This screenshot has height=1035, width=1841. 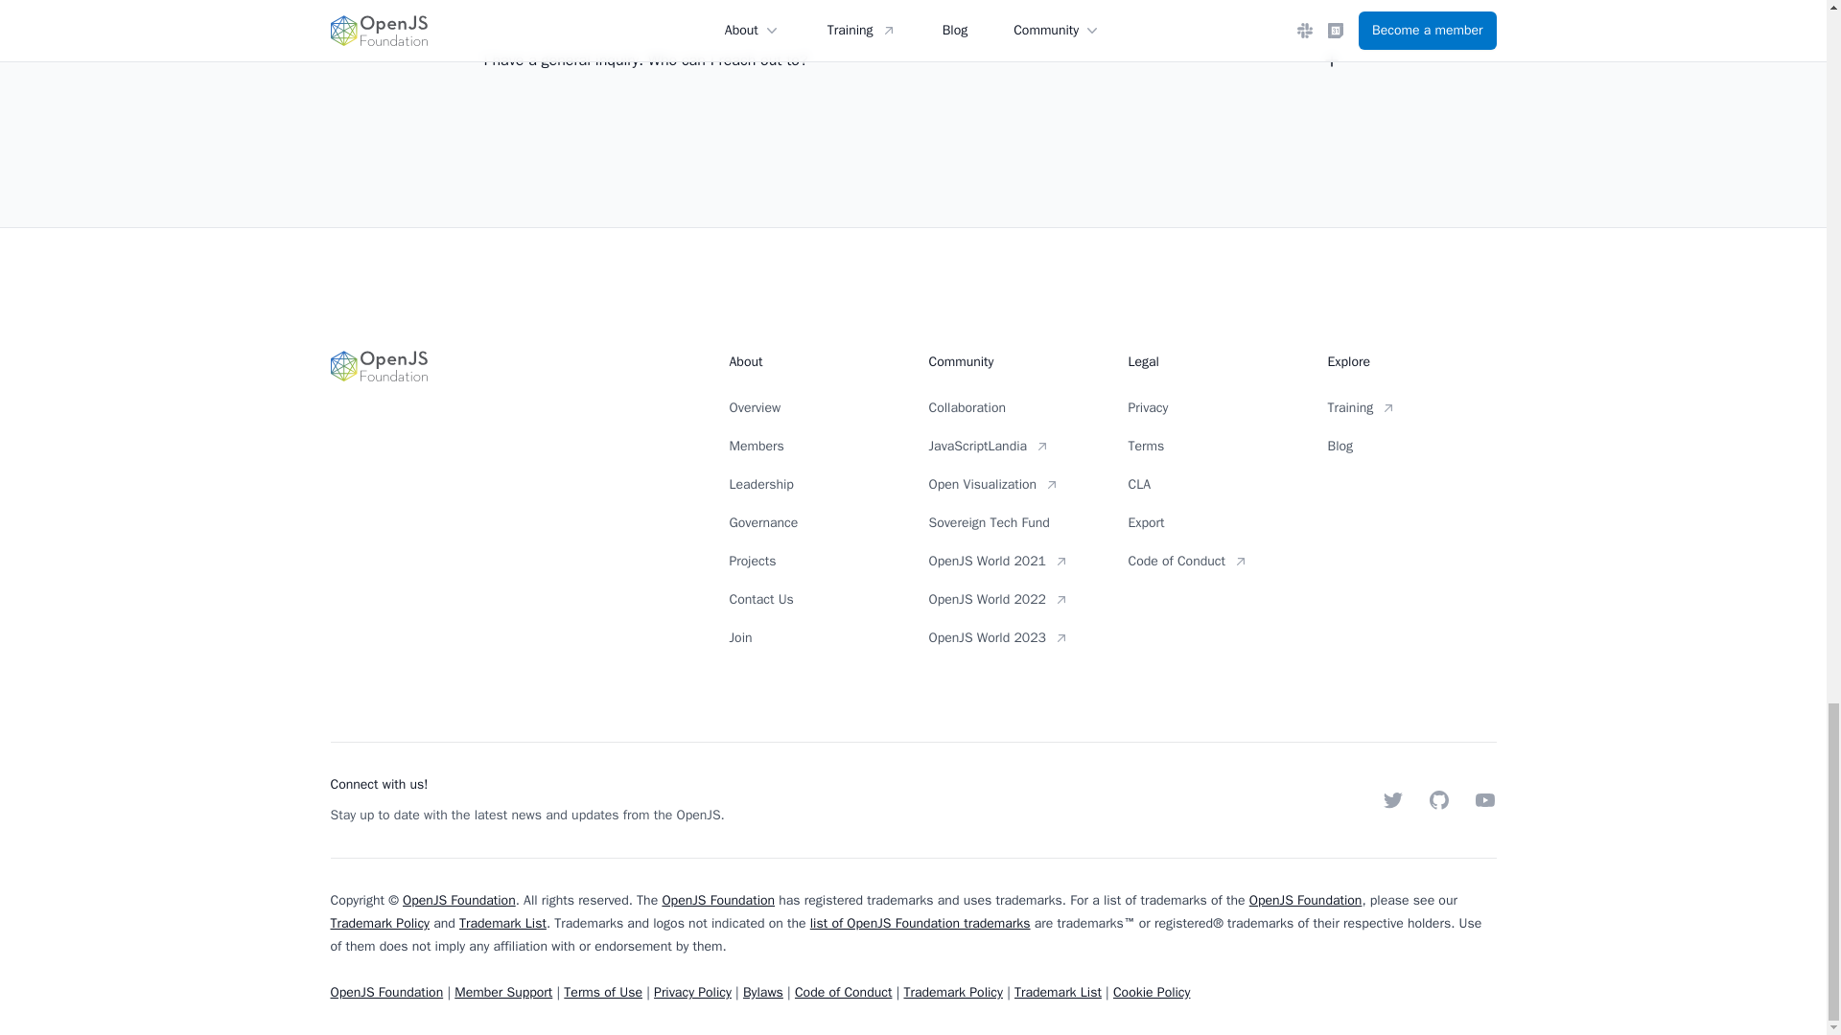 What do you see at coordinates (513, 499) in the screenshot?
I see `OpenJS Foundation` at bounding box center [513, 499].